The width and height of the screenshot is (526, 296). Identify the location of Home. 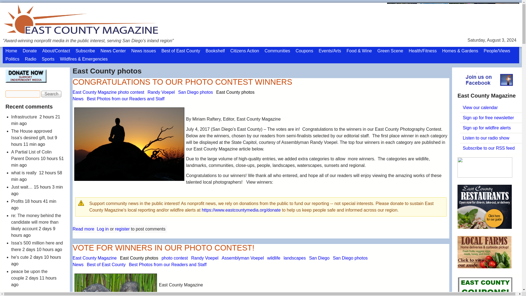
(11, 51).